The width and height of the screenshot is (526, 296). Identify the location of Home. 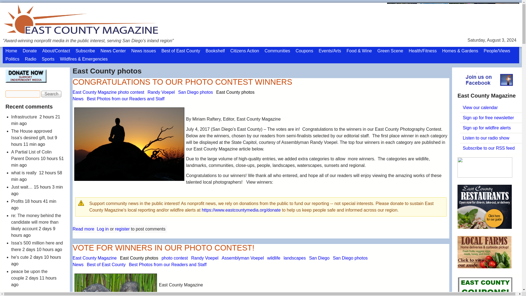
(11, 51).